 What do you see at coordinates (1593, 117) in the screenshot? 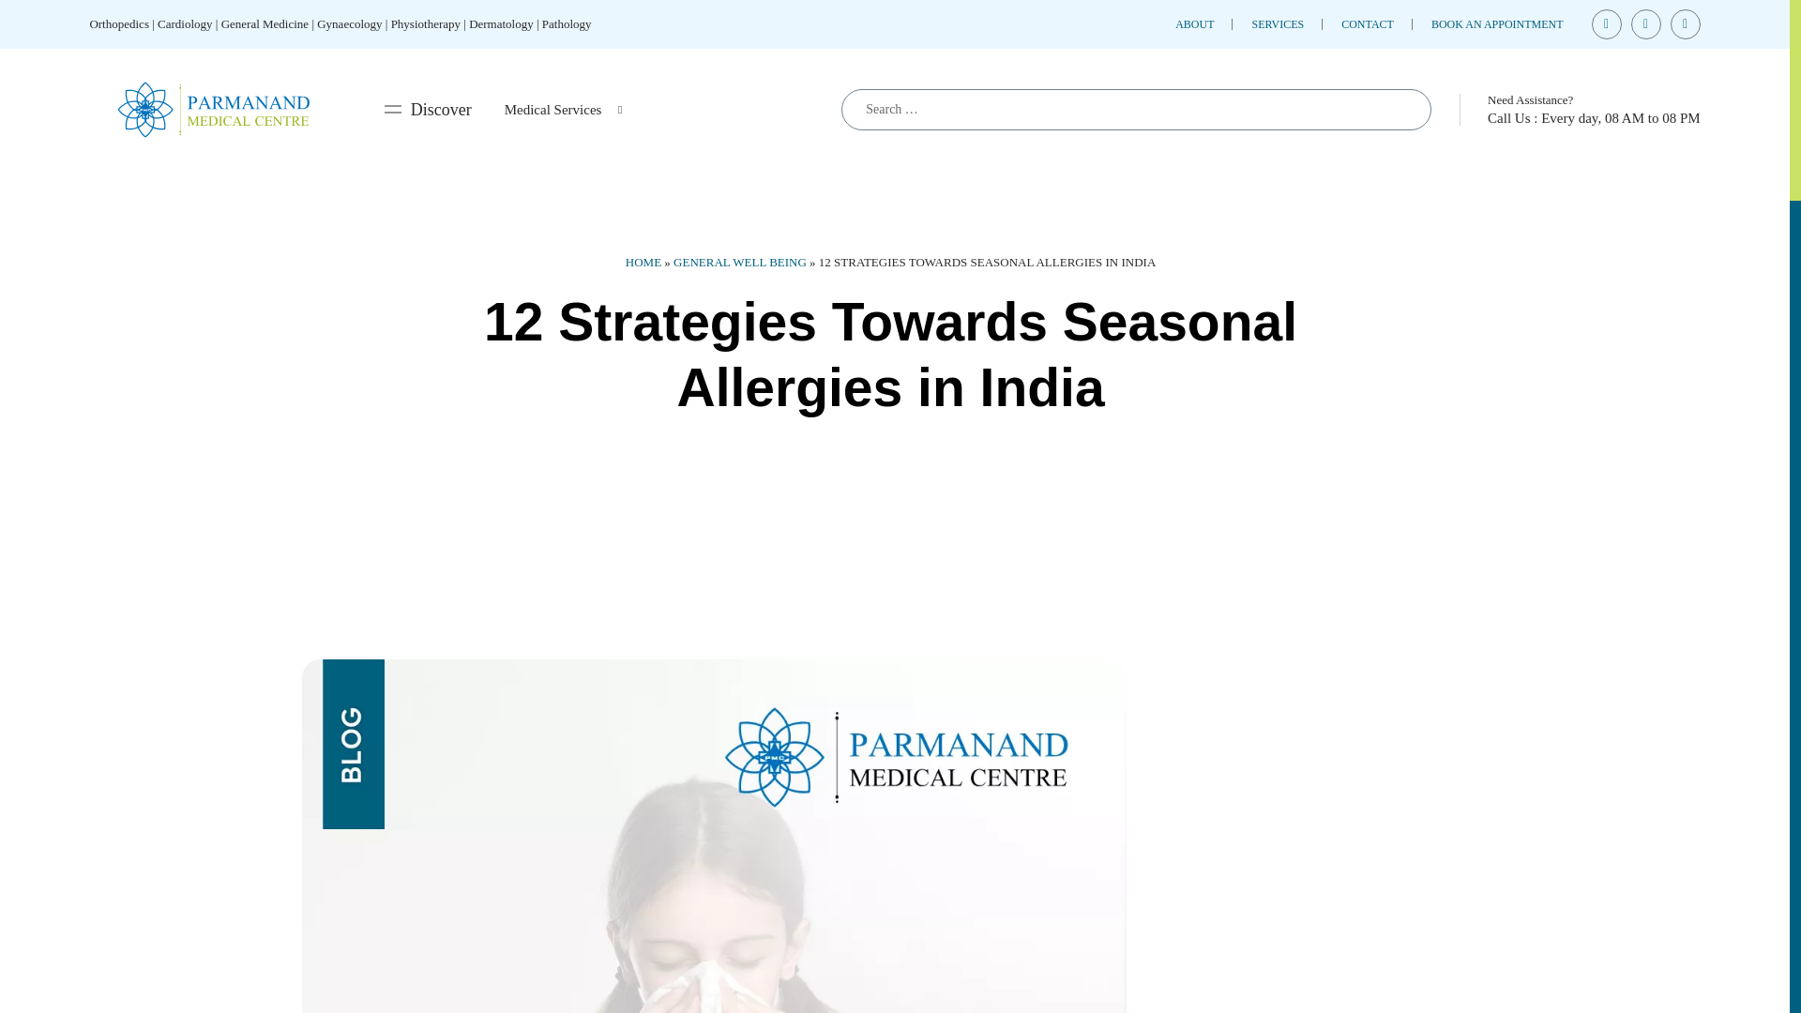
I see `Call Us : Every day, 08 AM to 08 PM` at bounding box center [1593, 117].